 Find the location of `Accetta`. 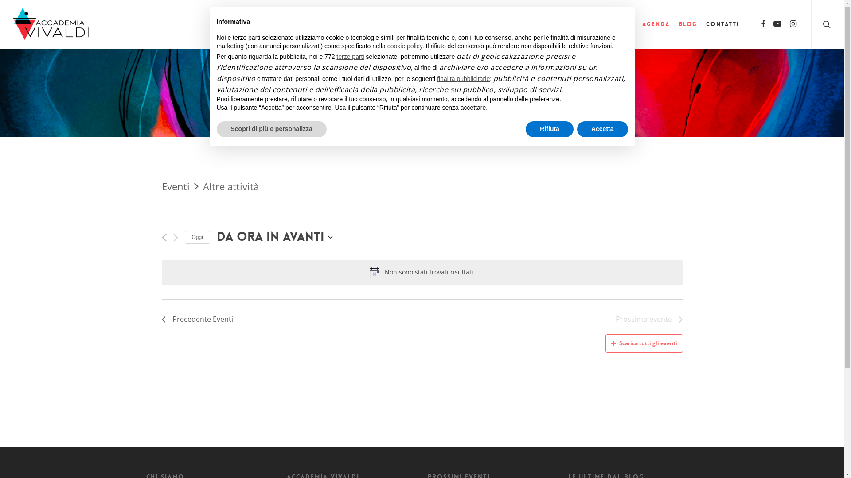

Accetta is located at coordinates (603, 129).